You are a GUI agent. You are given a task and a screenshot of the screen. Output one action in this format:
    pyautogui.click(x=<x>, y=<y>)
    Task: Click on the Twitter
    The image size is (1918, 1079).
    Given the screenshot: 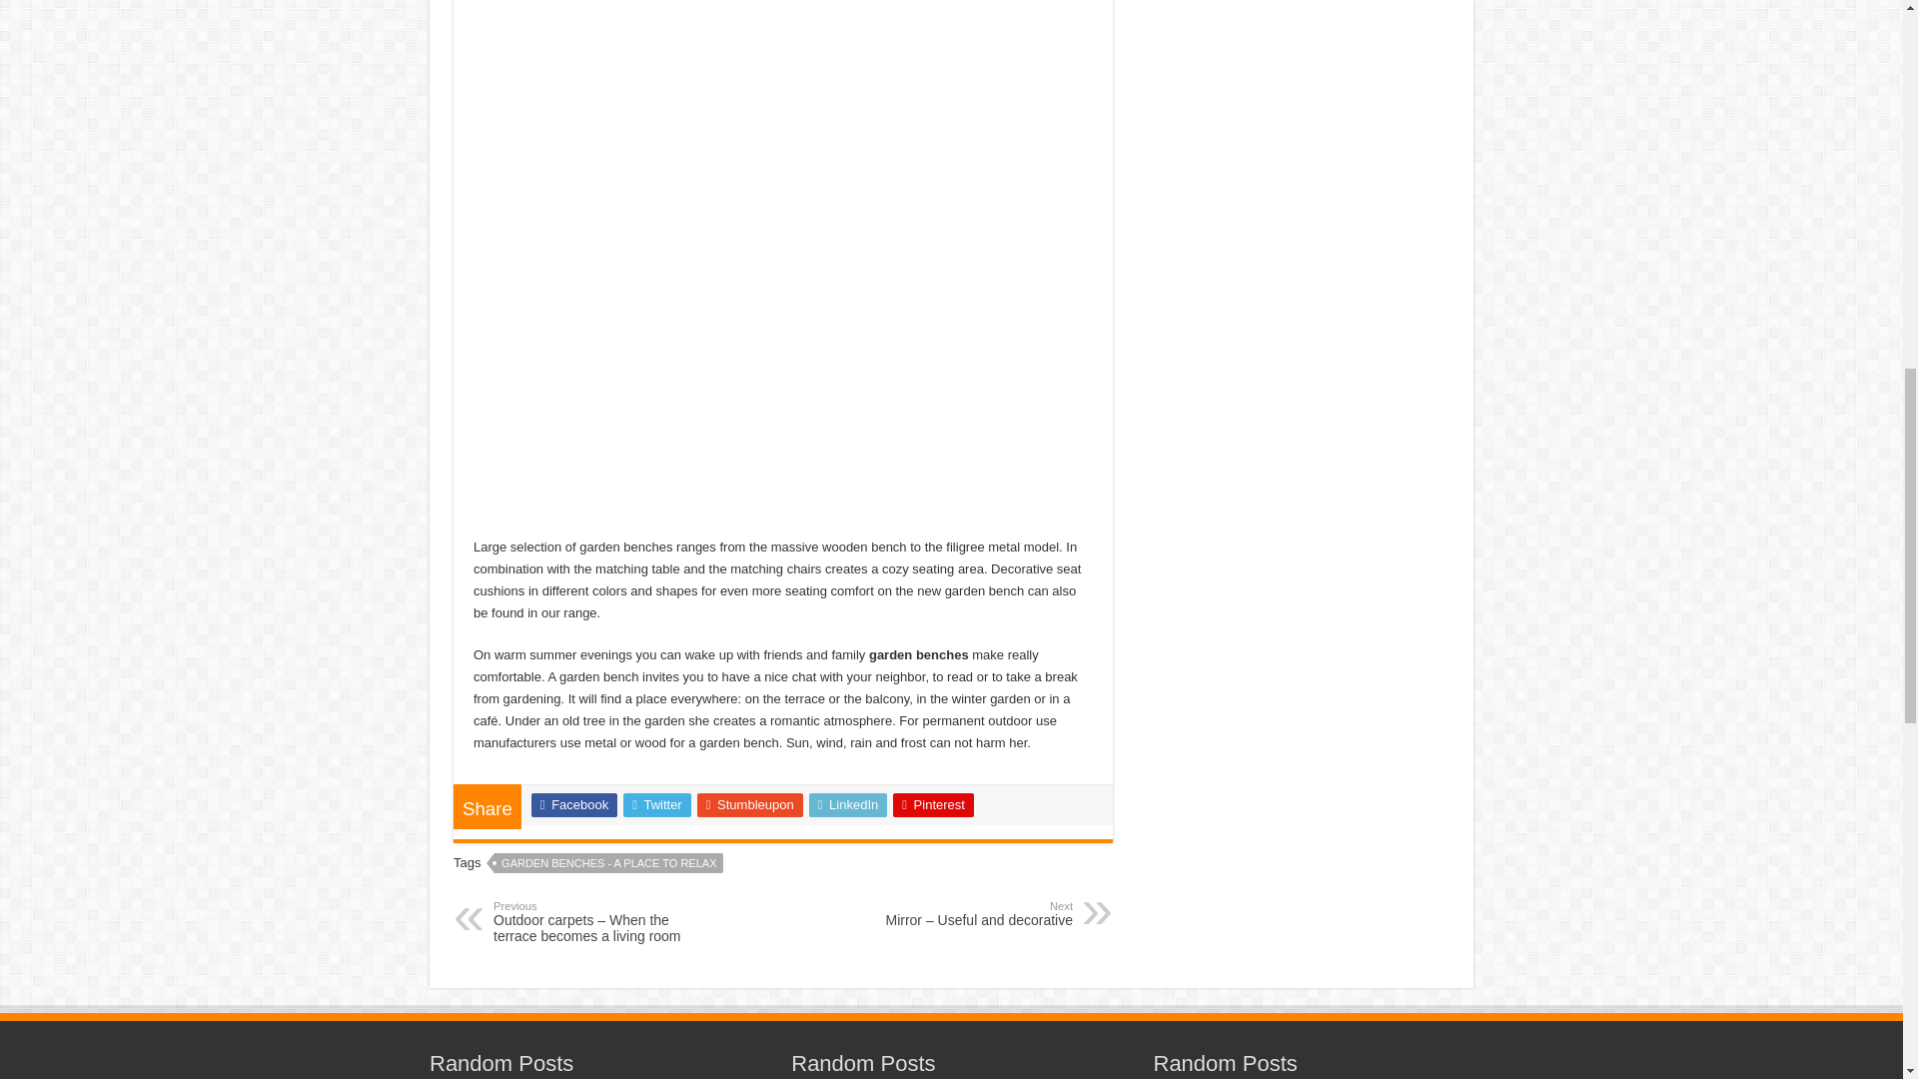 What is the action you would take?
    pyautogui.click(x=657, y=804)
    